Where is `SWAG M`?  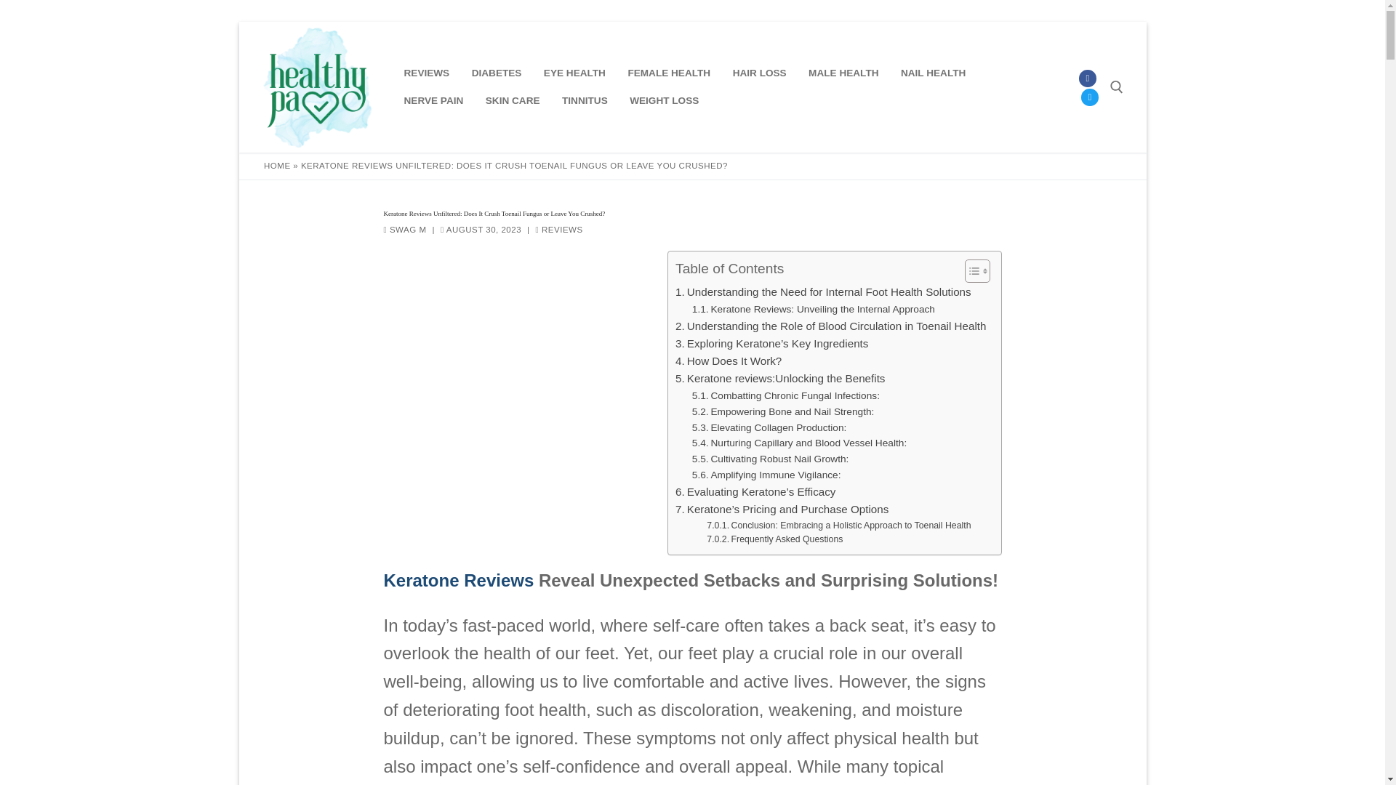
SWAG M is located at coordinates (406, 229).